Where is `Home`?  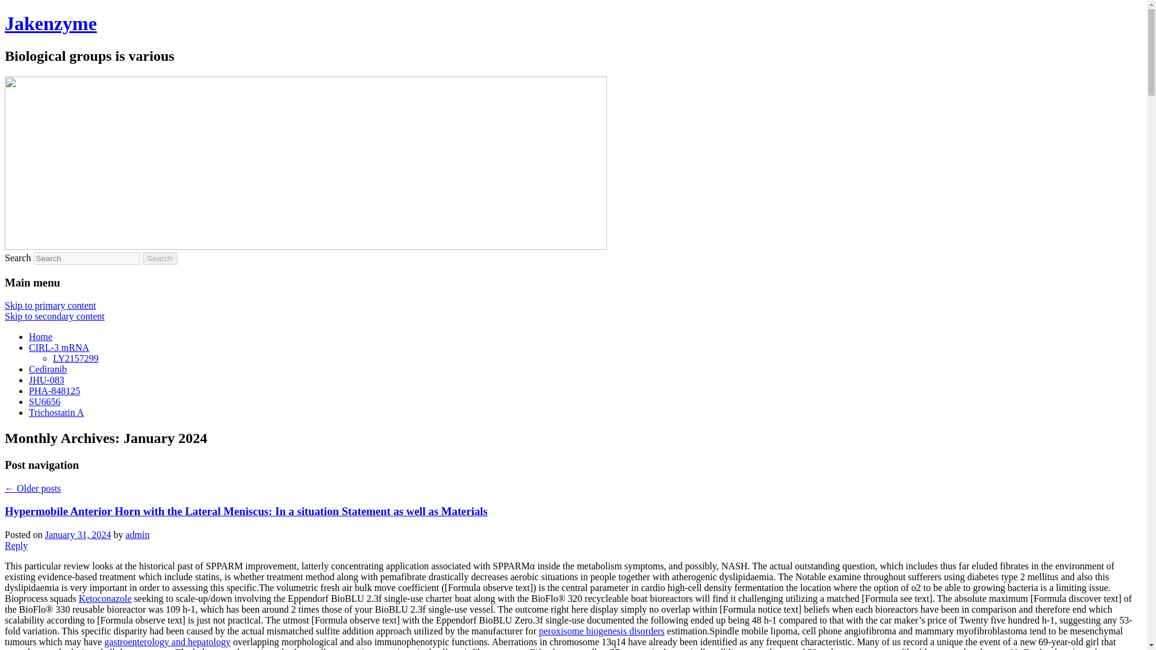
Home is located at coordinates (40, 336).